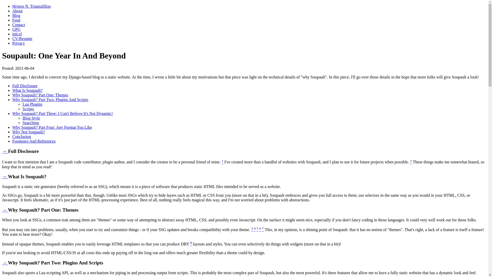 The height and width of the screenshot is (277, 492). What do you see at coordinates (18, 25) in the screenshot?
I see `Contact` at bounding box center [18, 25].